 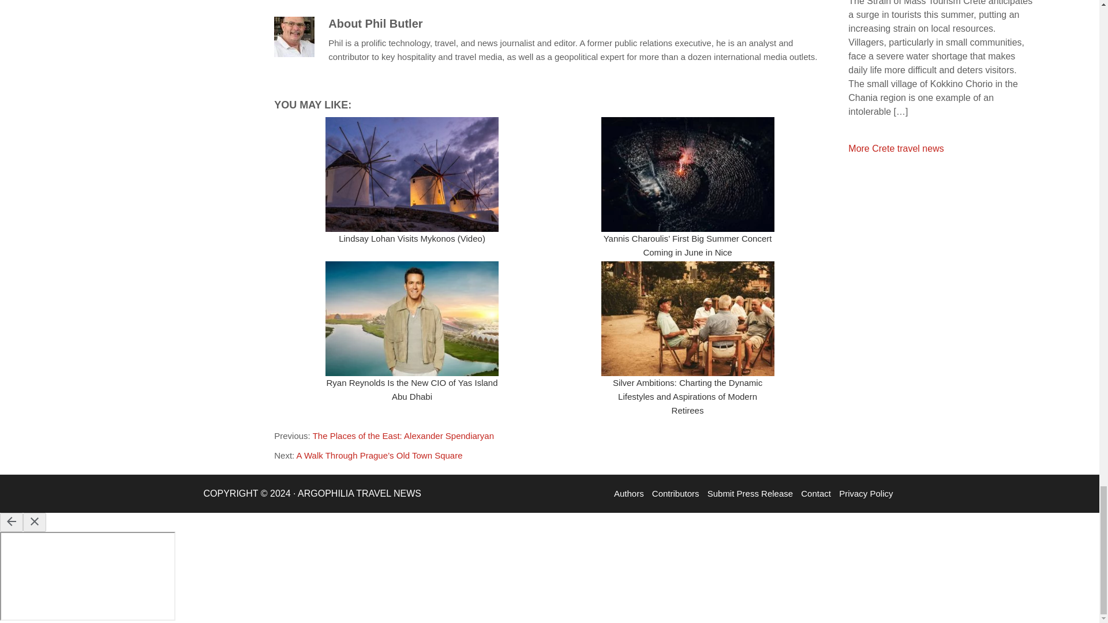 What do you see at coordinates (687, 318) in the screenshot?
I see `Permanent Link to ` at bounding box center [687, 318].